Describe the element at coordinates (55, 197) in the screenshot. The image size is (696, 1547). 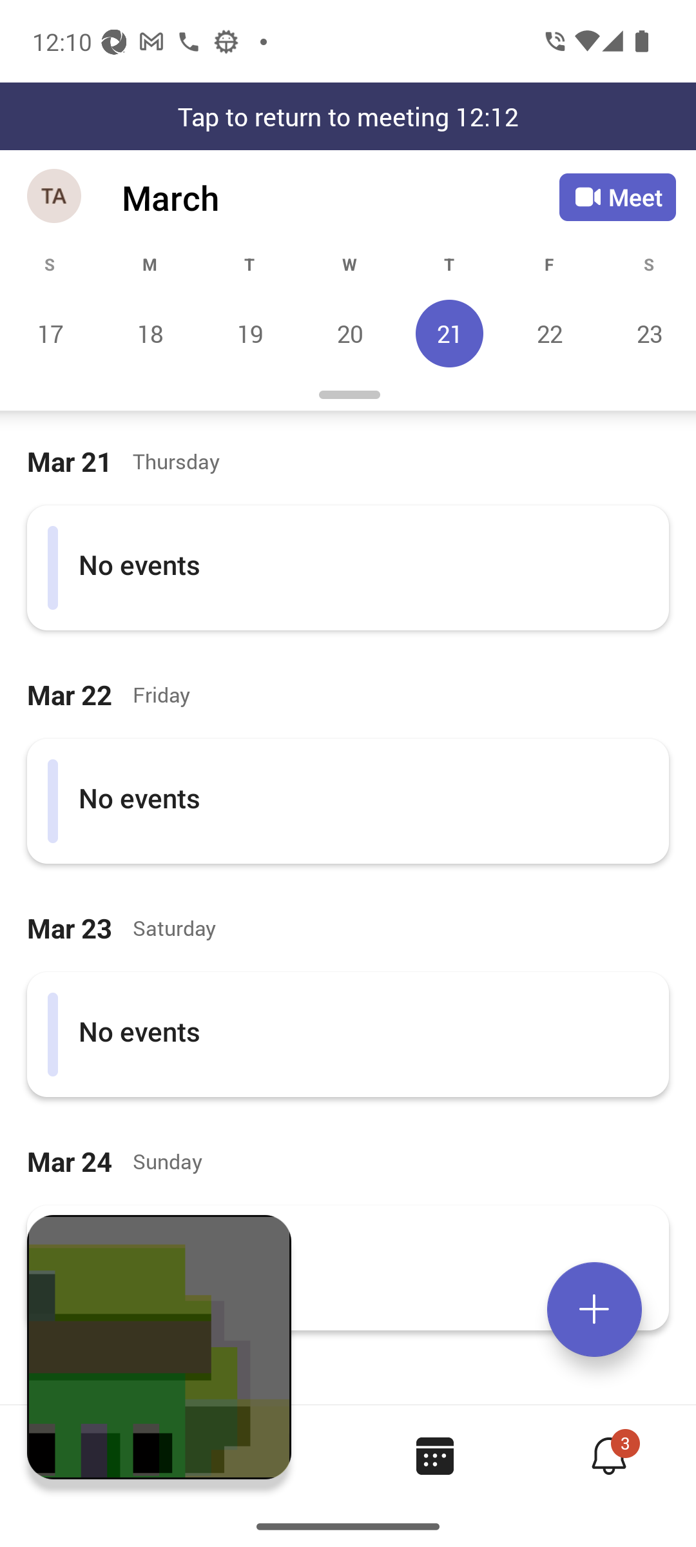
I see `Navigation` at that location.